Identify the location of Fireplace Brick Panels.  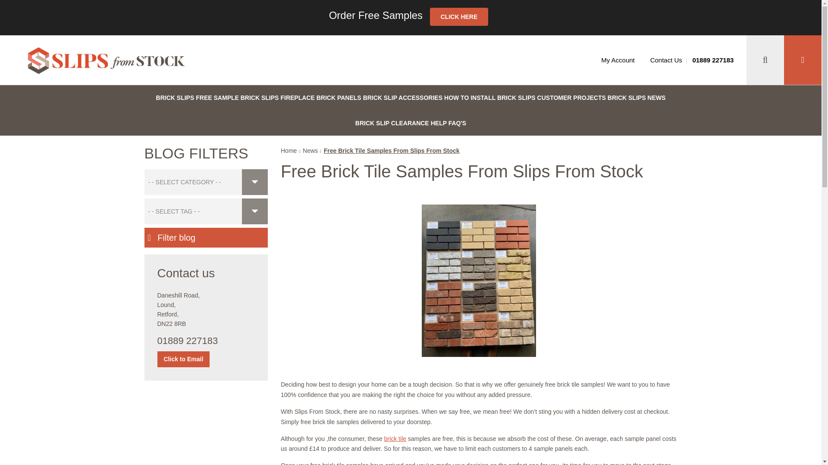
(321, 97).